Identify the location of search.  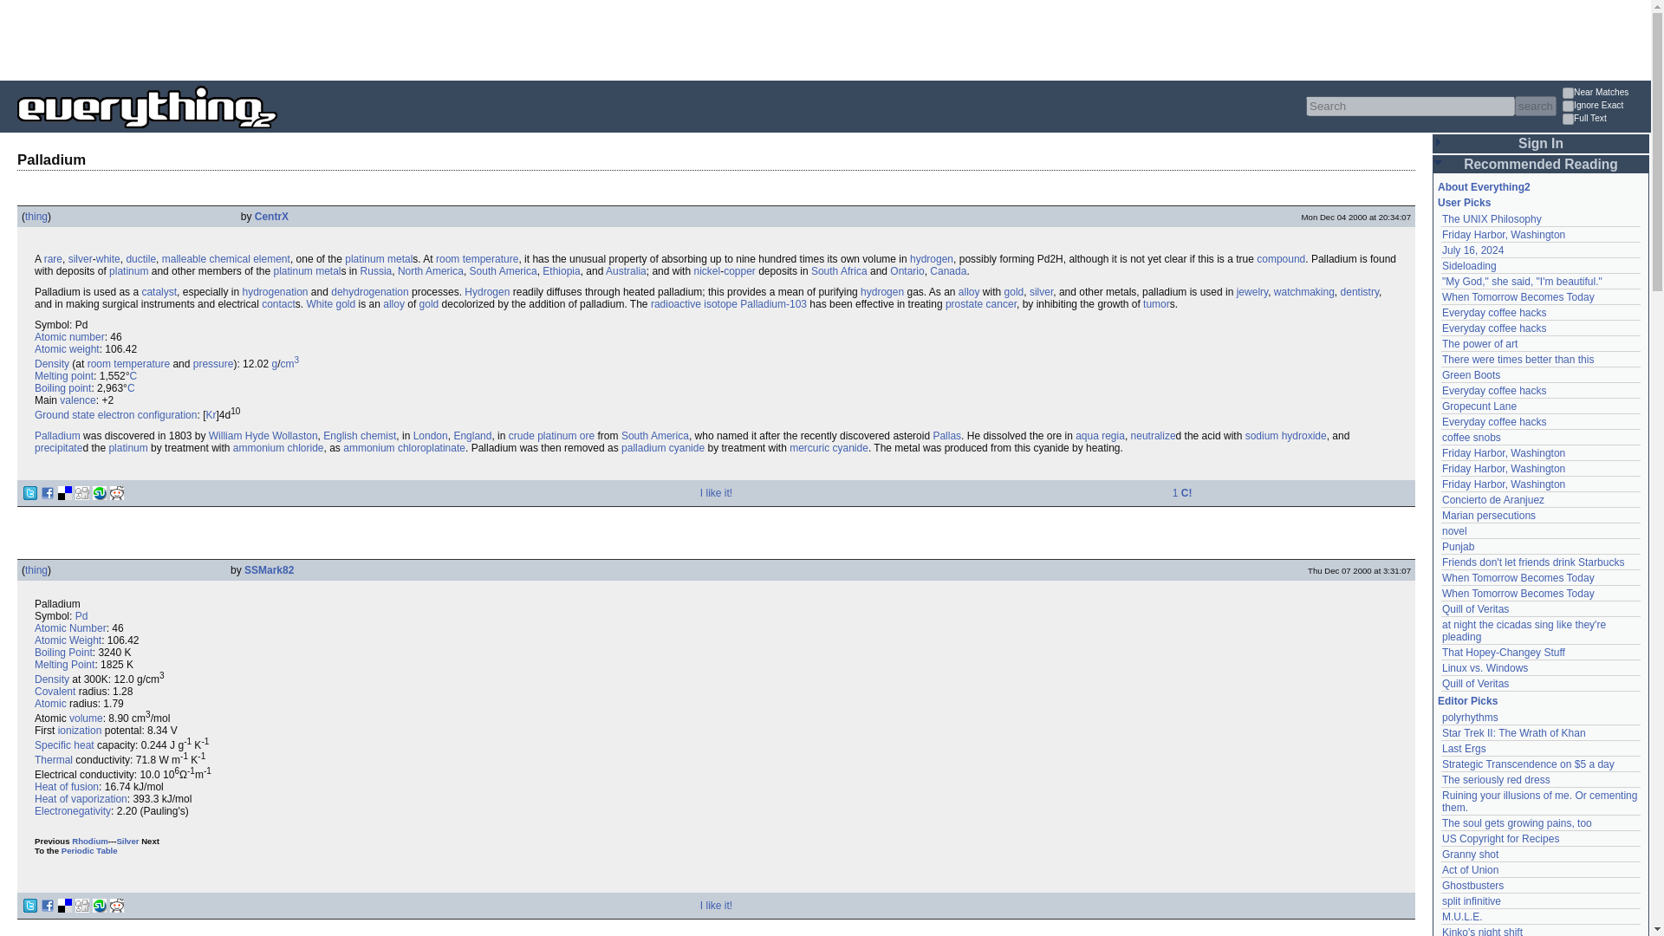
(1535, 106).